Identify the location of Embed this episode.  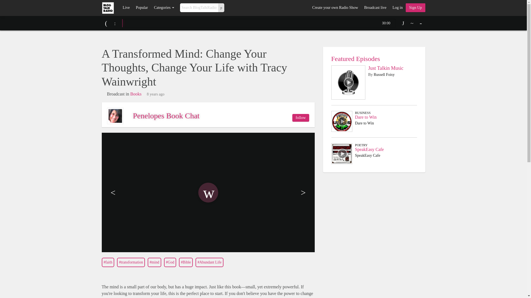
(412, 23).